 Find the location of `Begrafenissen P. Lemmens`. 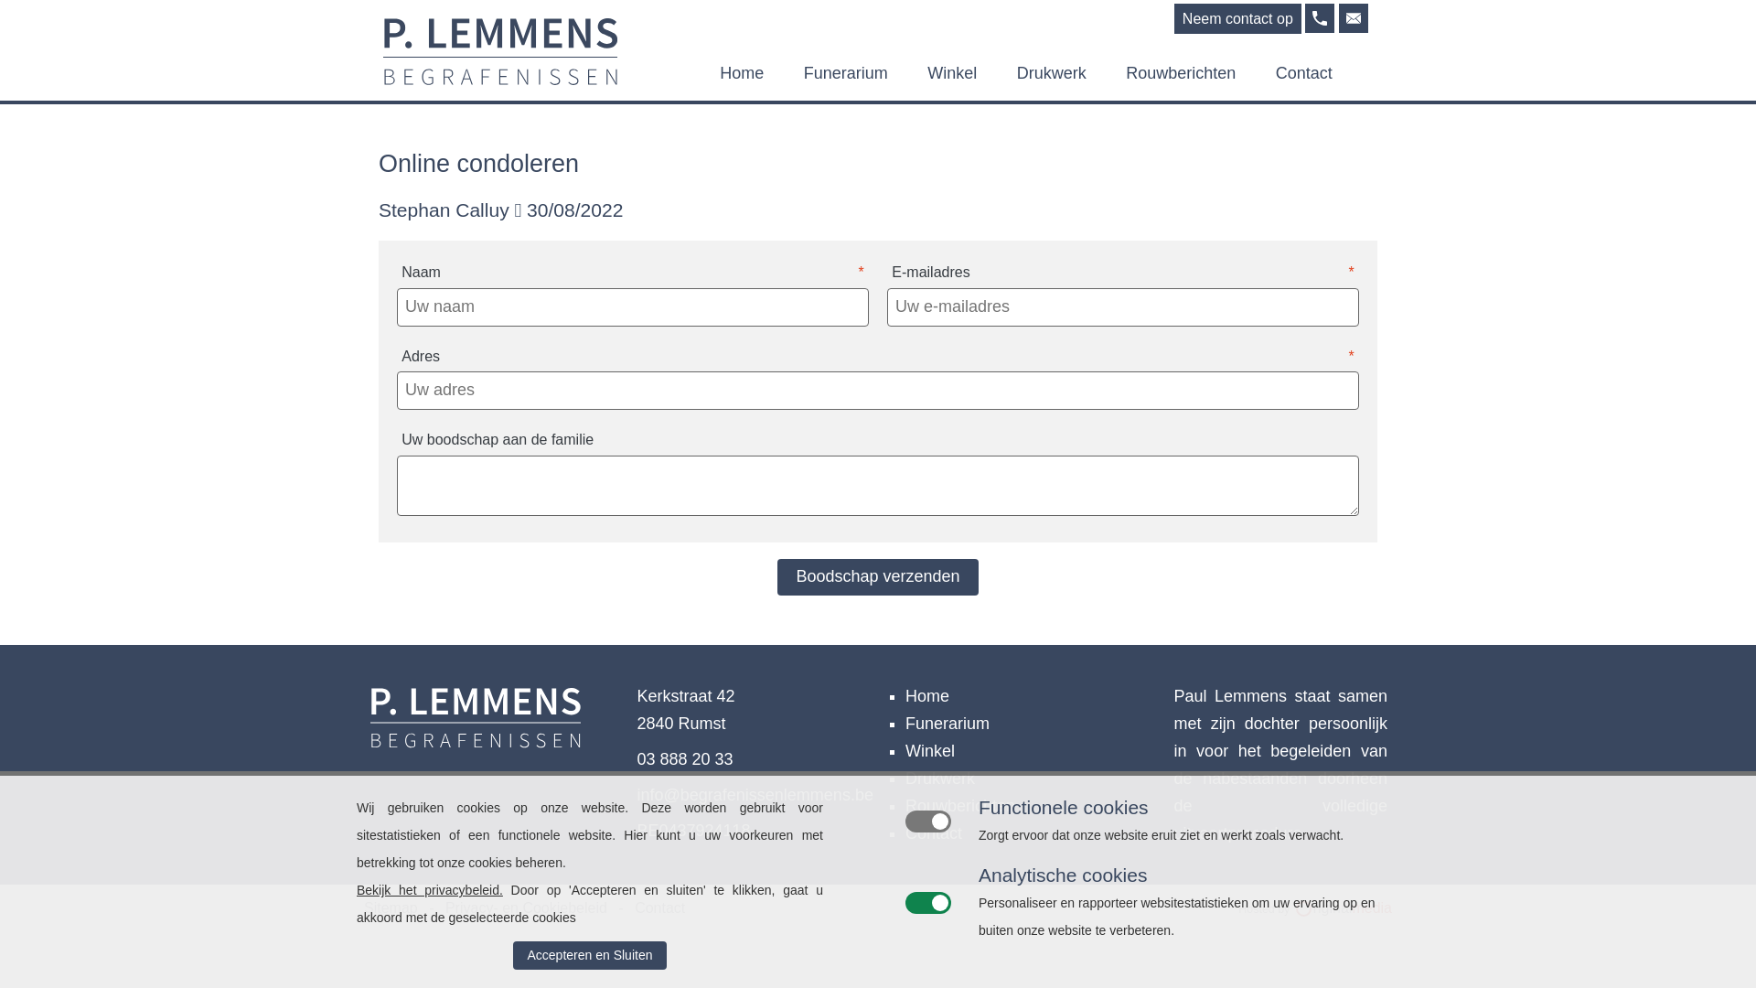

Begrafenissen P. Lemmens is located at coordinates (1354, 18).